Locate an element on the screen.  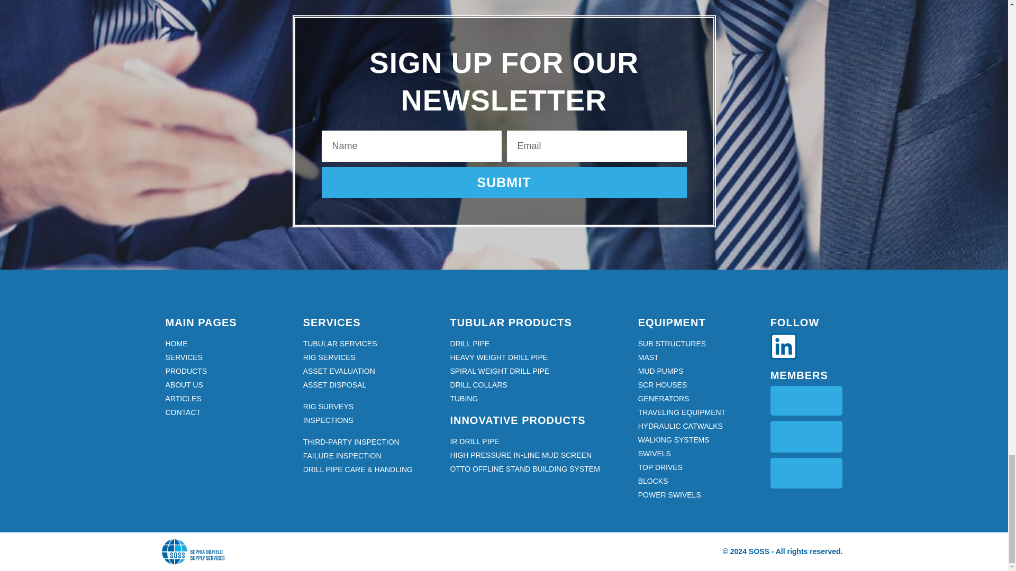
ABOUT US is located at coordinates (229, 385).